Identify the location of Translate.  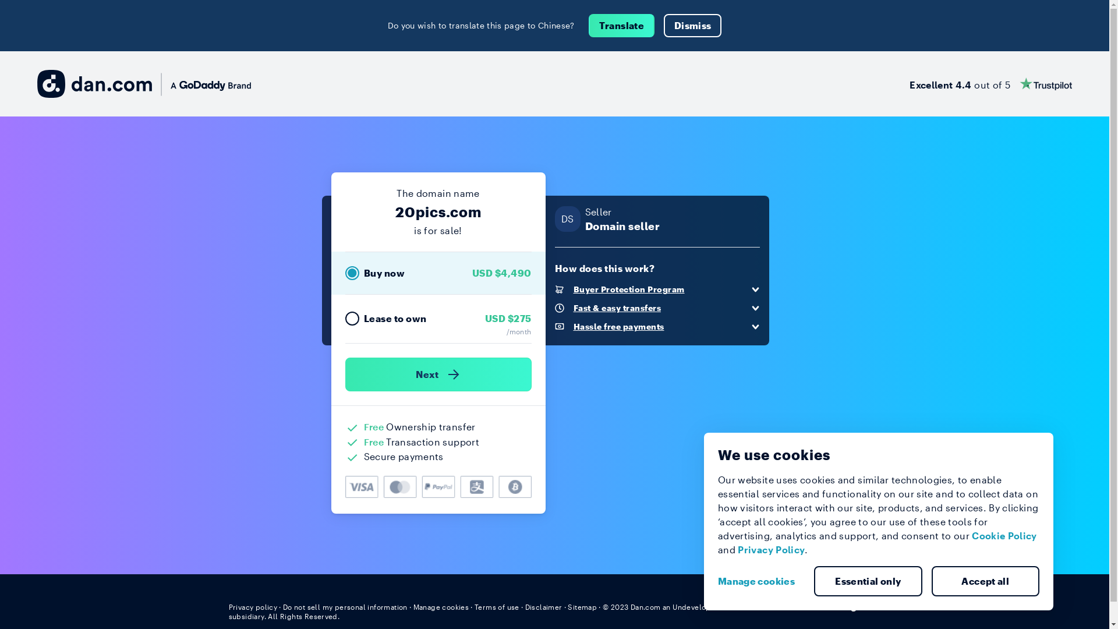
(622, 26).